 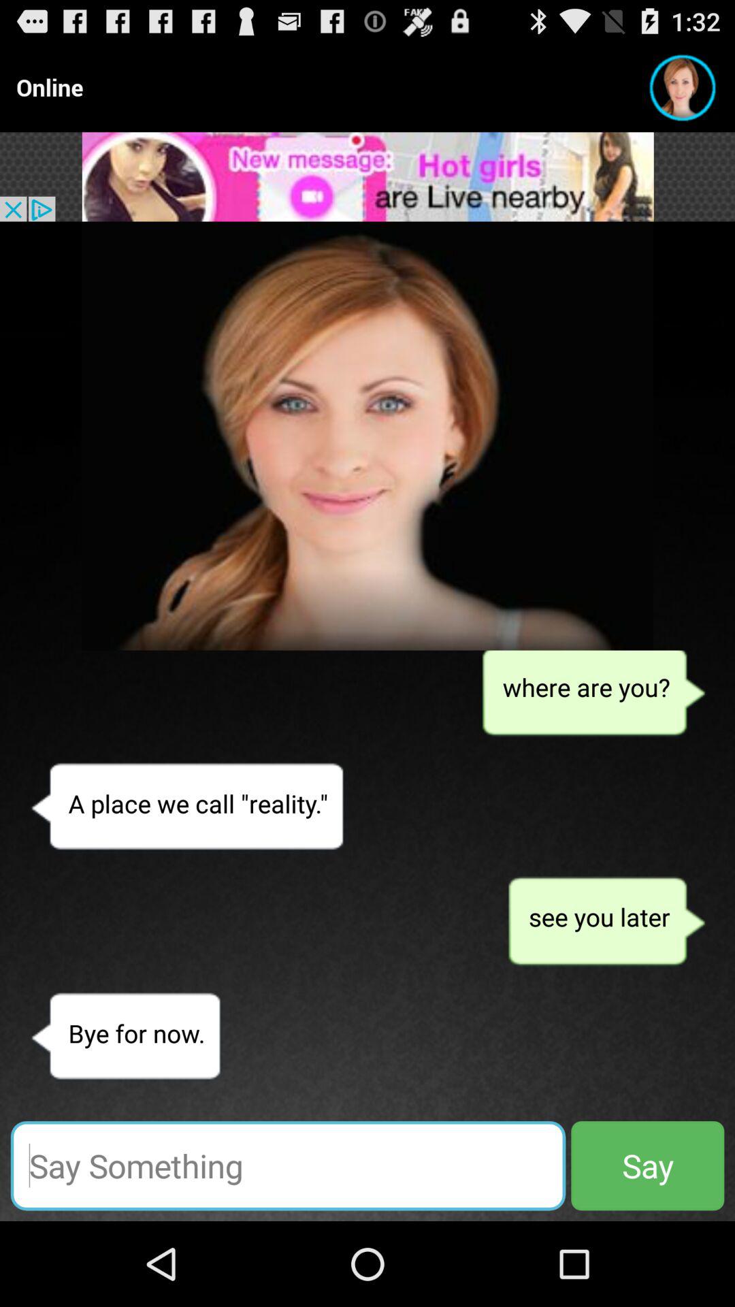 I want to click on view advertisement, so click(x=367, y=177).